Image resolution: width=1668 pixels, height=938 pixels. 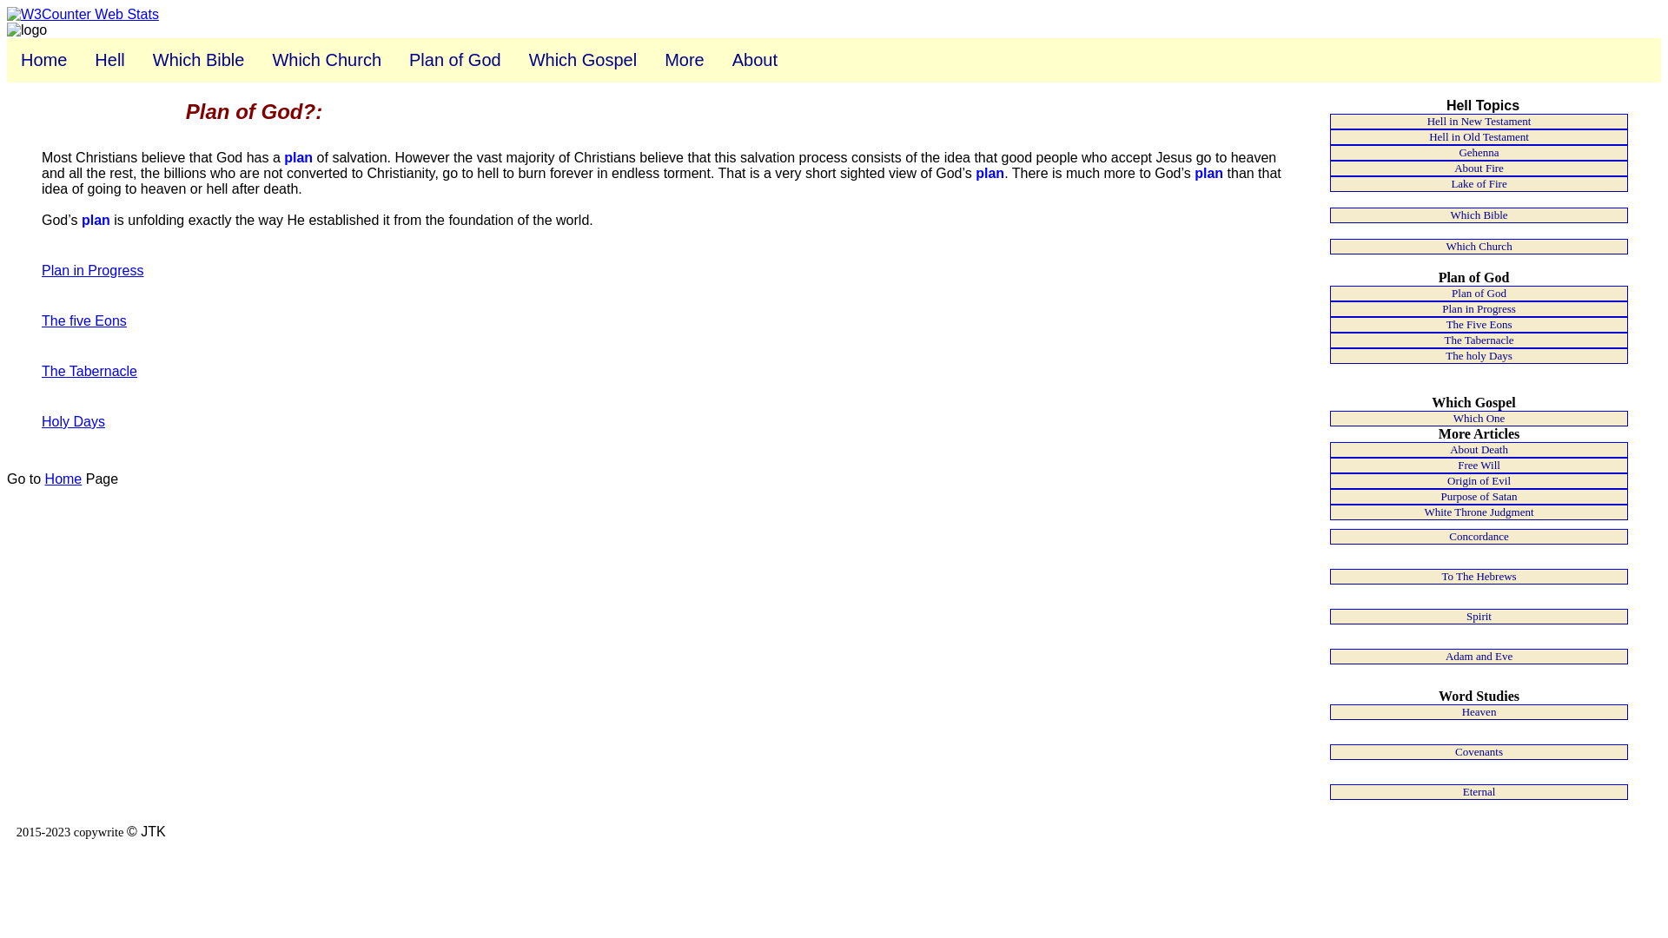 I want to click on The five Eons, so click(x=84, y=321).